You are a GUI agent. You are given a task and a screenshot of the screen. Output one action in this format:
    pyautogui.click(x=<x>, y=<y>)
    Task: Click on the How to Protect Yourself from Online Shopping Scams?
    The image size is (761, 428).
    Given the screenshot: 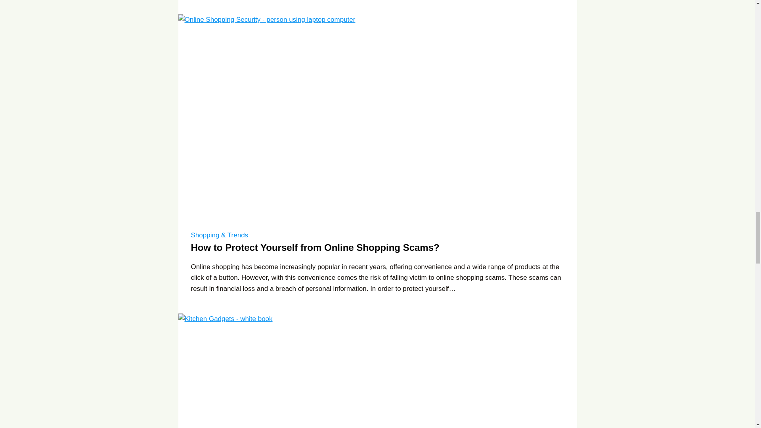 What is the action you would take?
    pyautogui.click(x=315, y=247)
    